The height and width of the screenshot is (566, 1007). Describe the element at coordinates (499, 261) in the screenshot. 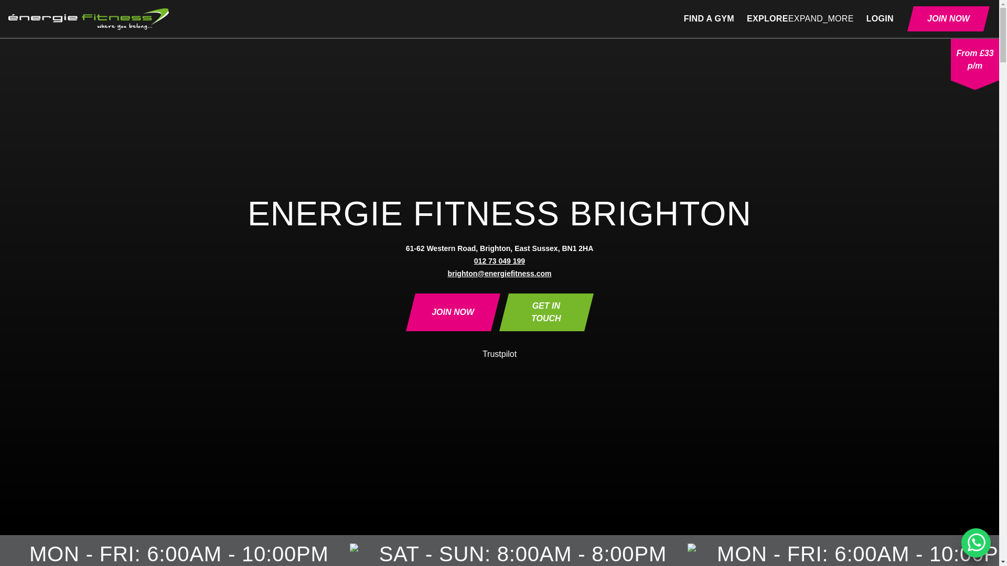

I see `012 73 049 199` at that location.